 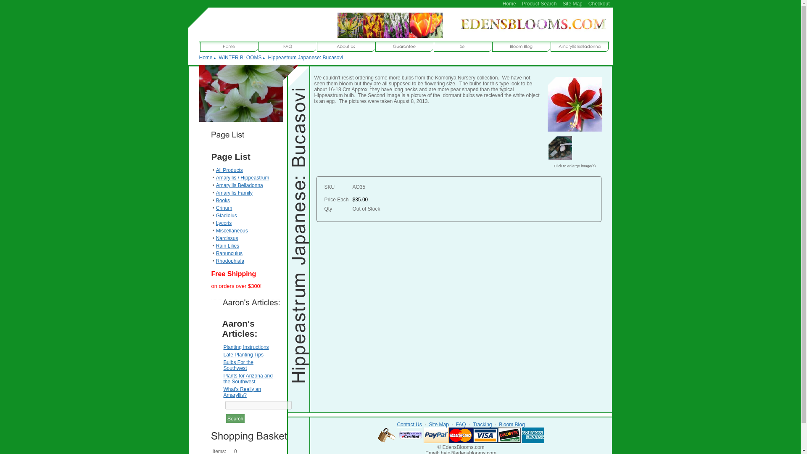 I want to click on Tracking, so click(x=483, y=425).